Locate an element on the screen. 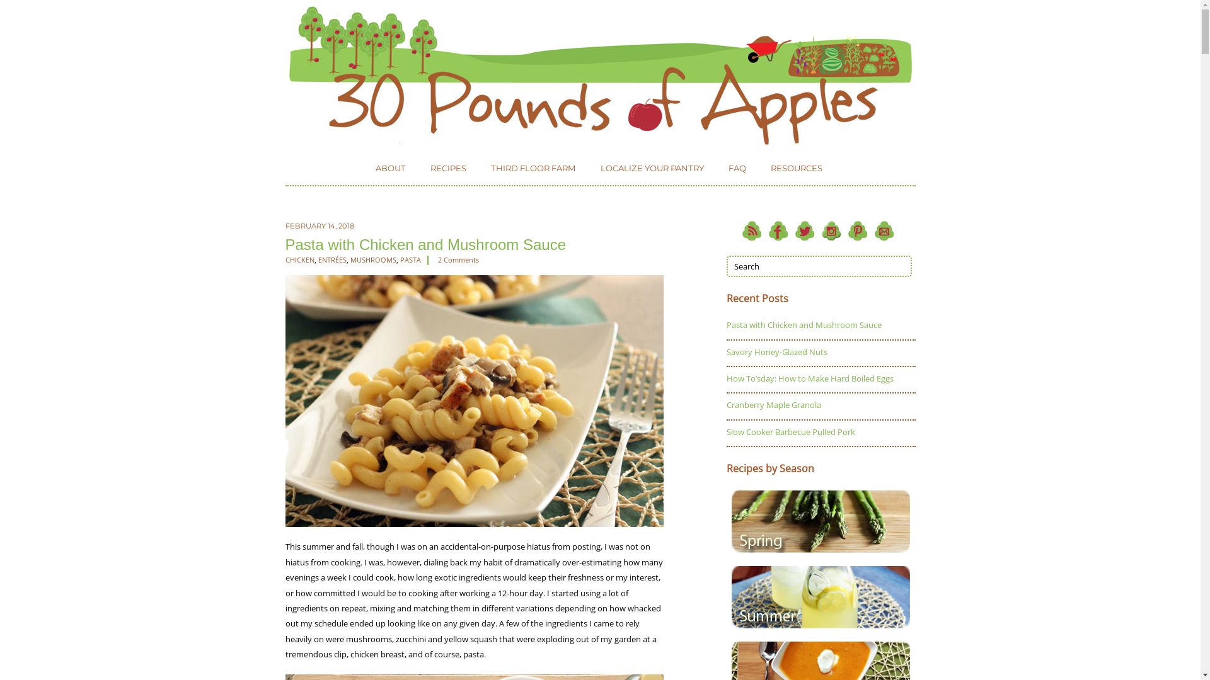 This screenshot has height=680, width=1210. Slow Cooker Barbecue Pulled Pork is located at coordinates (790, 432).